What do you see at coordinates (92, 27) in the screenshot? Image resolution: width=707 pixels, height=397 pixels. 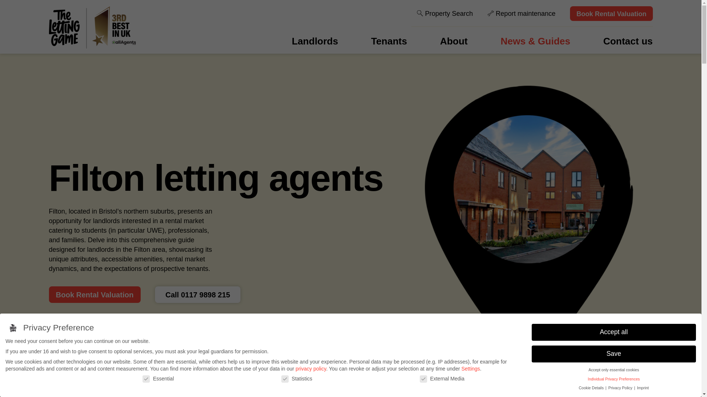 I see `The Letting Game` at bounding box center [92, 27].